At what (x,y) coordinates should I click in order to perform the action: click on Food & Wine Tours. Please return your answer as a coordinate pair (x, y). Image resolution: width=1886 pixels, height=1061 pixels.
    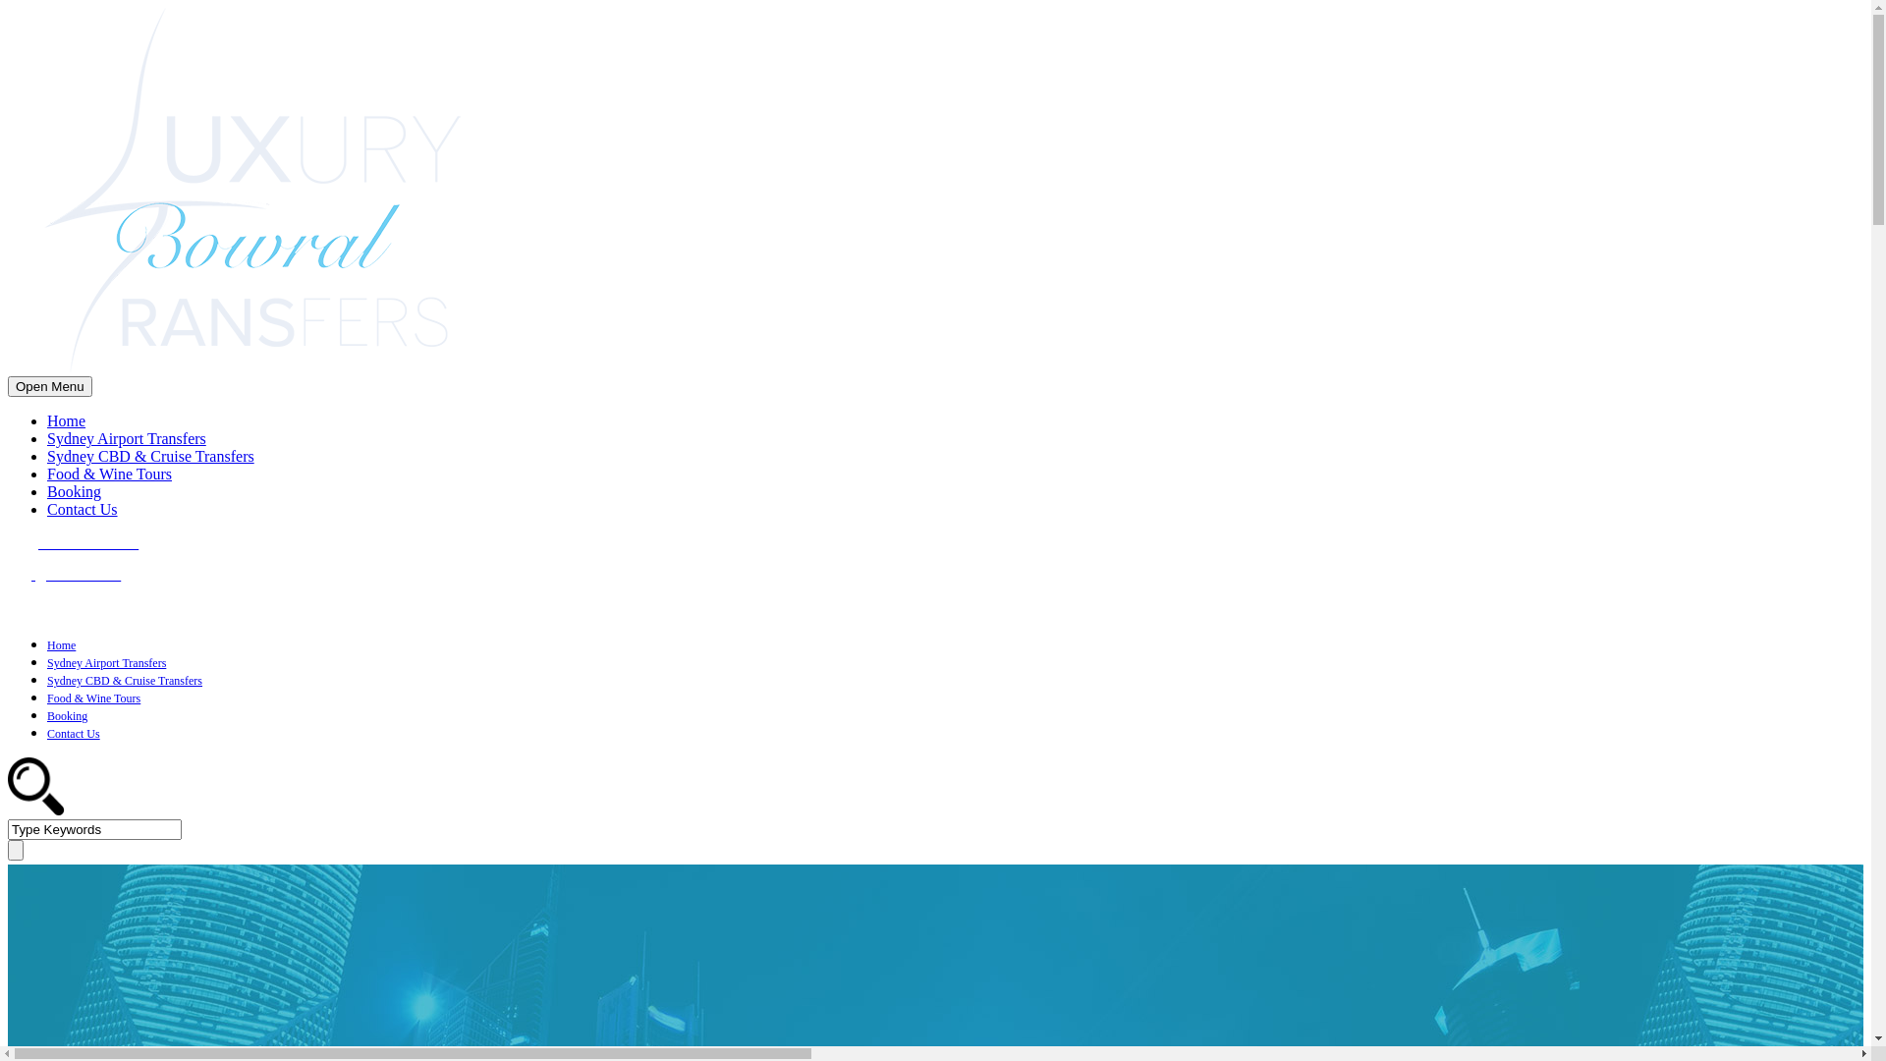
    Looking at the image, I should click on (94, 698).